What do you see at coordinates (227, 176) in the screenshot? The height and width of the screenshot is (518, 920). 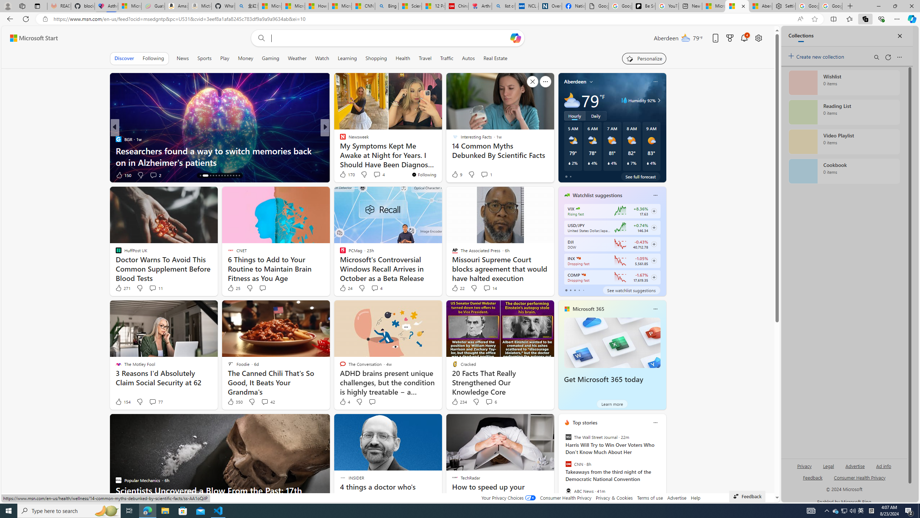 I see `AutomationID: tab-22` at bounding box center [227, 176].